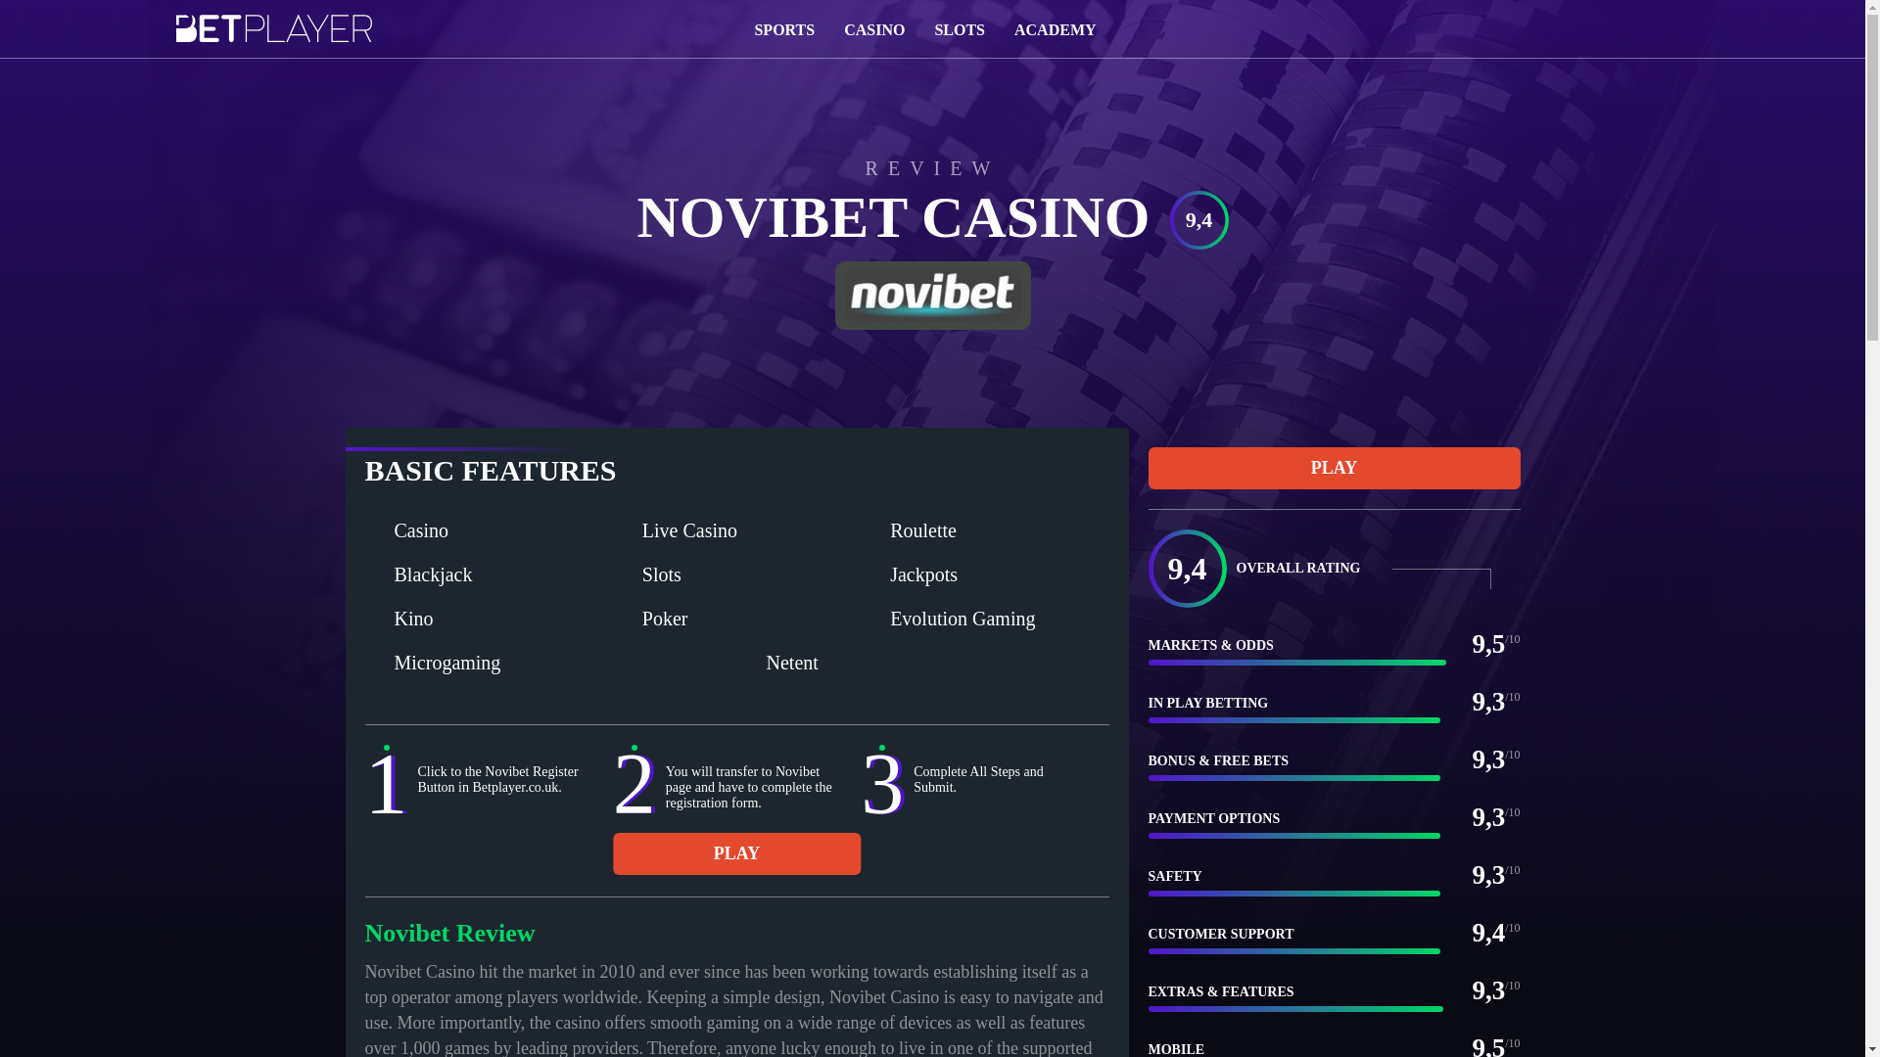 This screenshot has width=1880, height=1057. Describe the element at coordinates (783, 27) in the screenshot. I see `SPORTS` at that location.